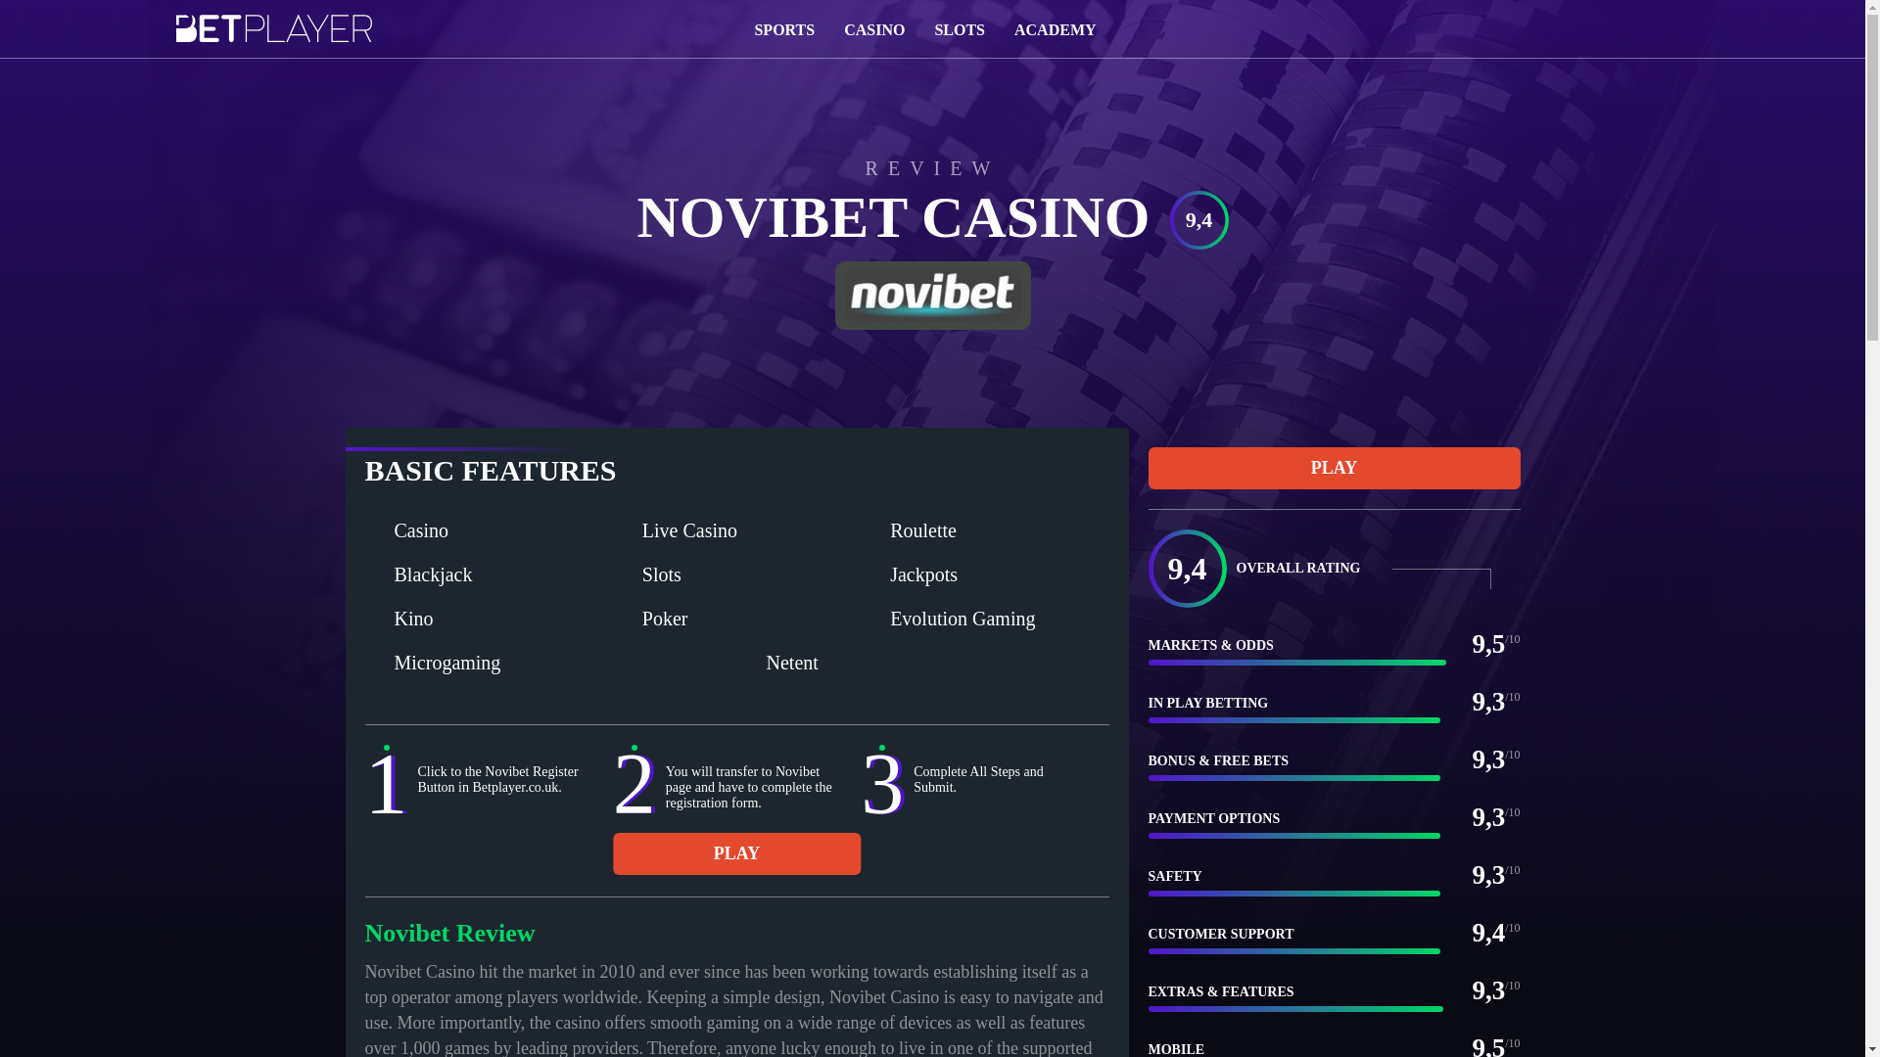 This screenshot has width=1880, height=1057. Describe the element at coordinates (783, 27) in the screenshot. I see `SPORTS` at that location.